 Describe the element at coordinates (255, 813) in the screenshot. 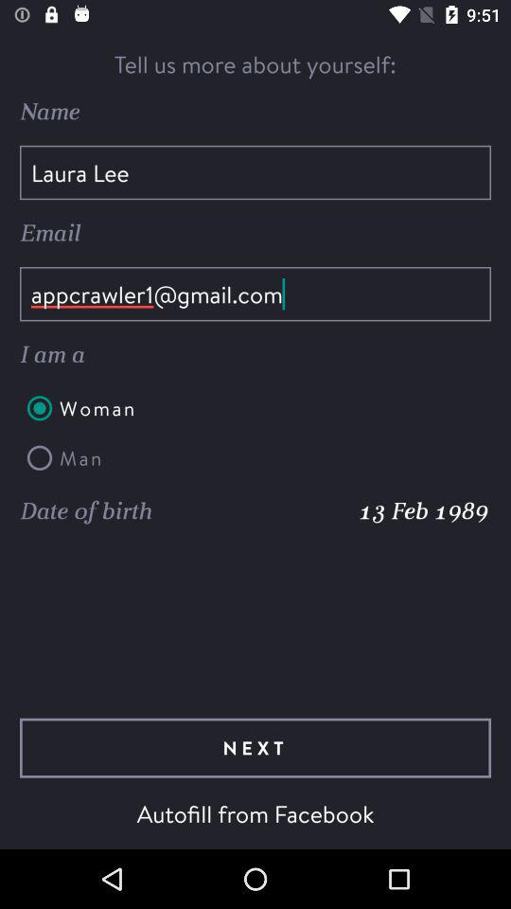

I see `launch the autofill from facebook item` at that location.